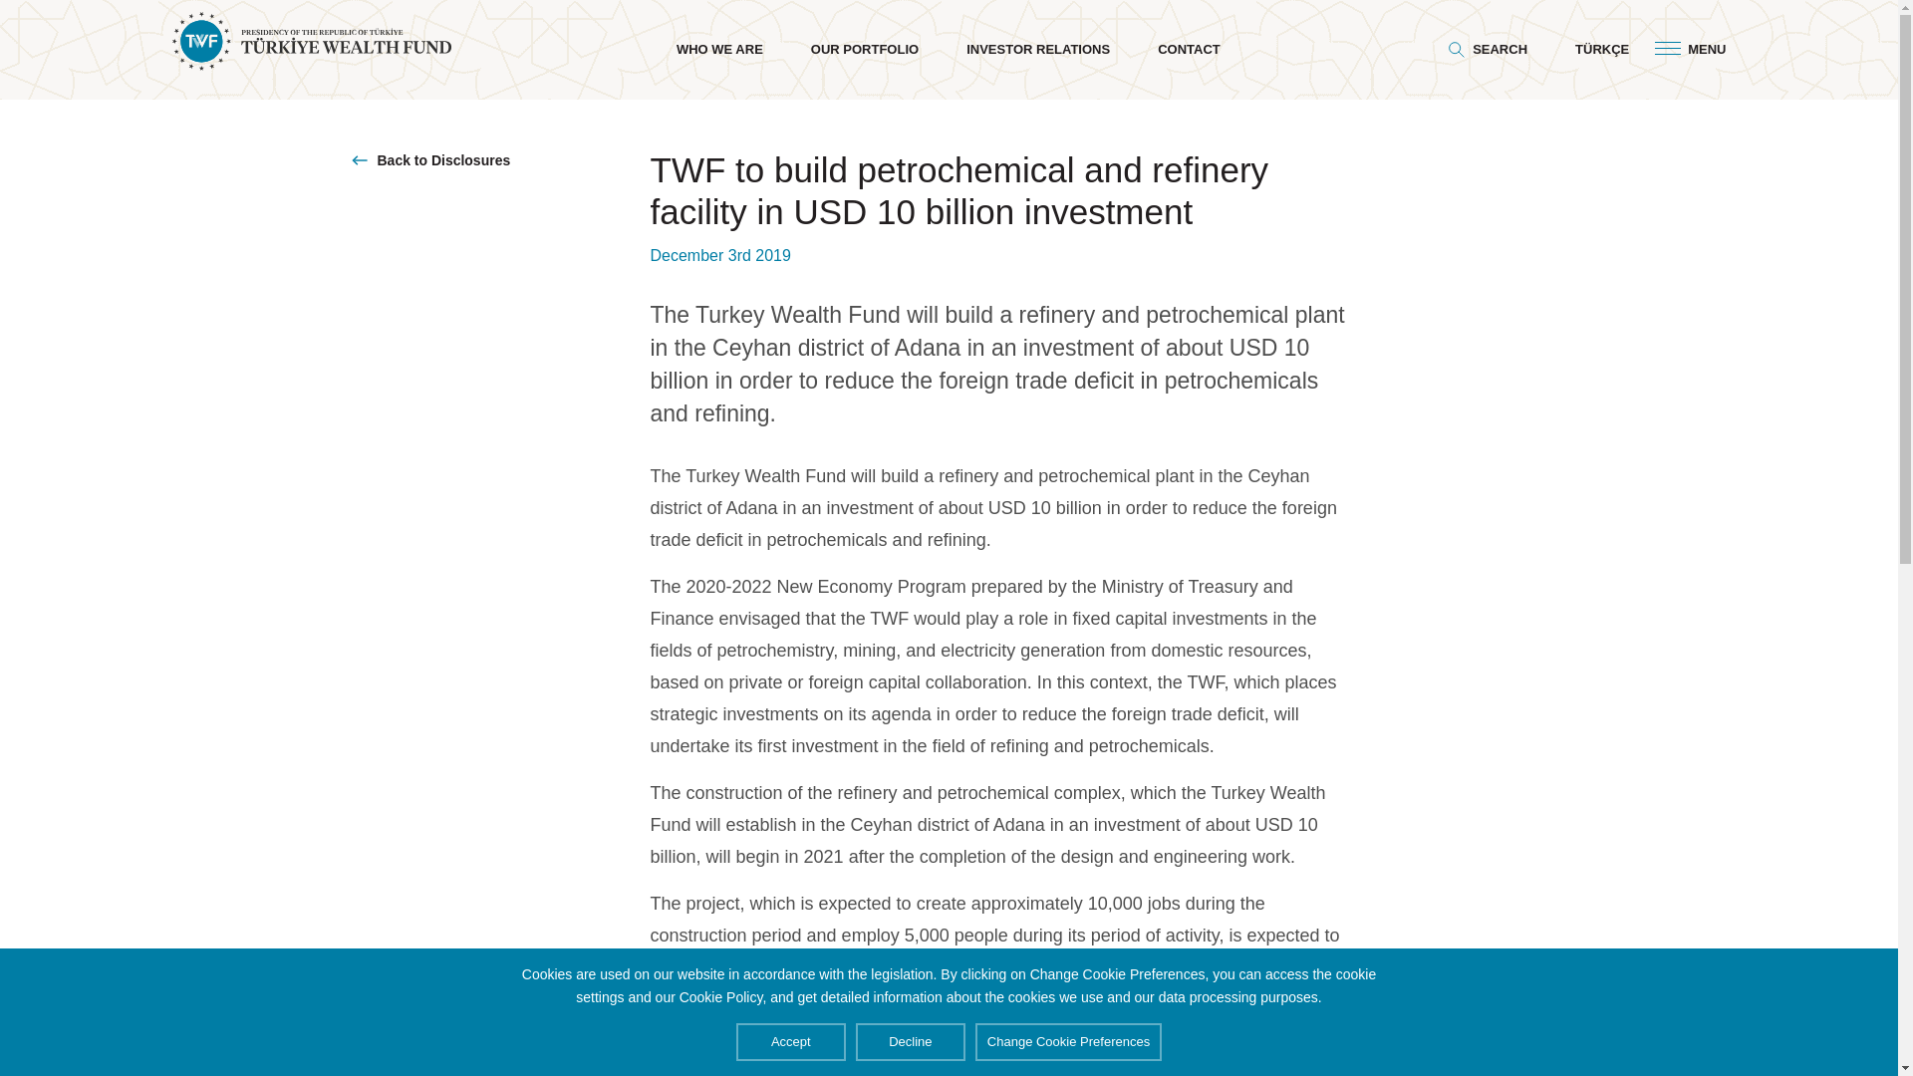  I want to click on Investor Relations, so click(1037, 50).